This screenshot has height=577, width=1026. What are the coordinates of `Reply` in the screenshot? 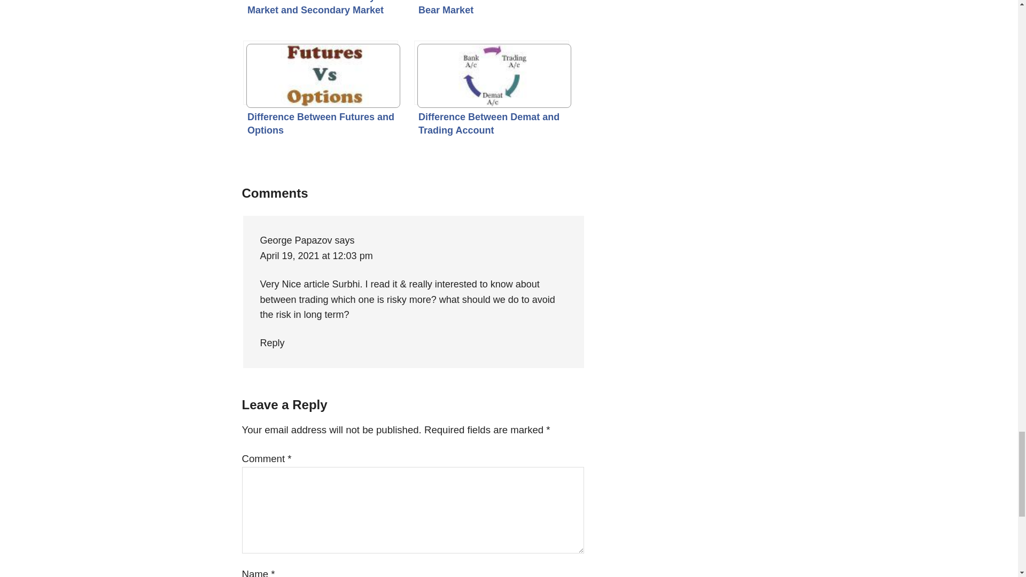 It's located at (271, 343).